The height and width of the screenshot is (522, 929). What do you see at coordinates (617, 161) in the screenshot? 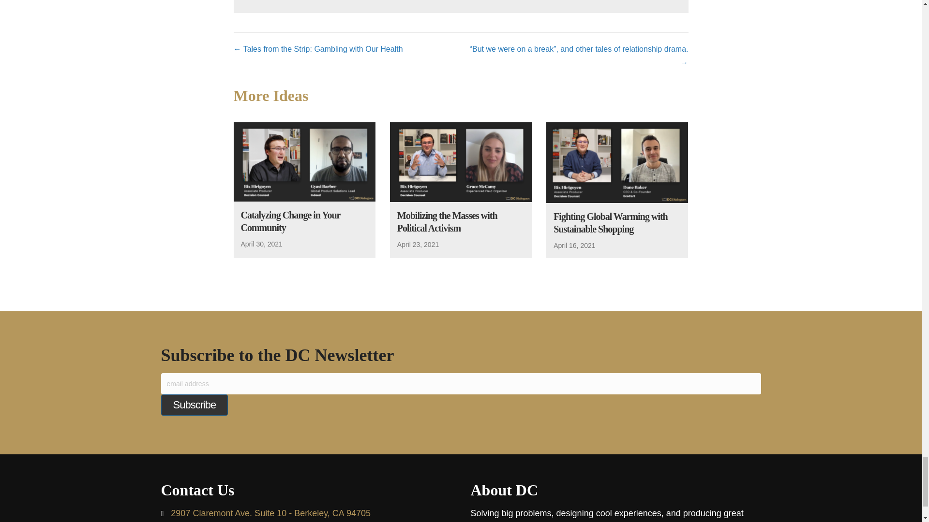
I see `Fighting Global Warming with Sustainable Shopping` at bounding box center [617, 161].